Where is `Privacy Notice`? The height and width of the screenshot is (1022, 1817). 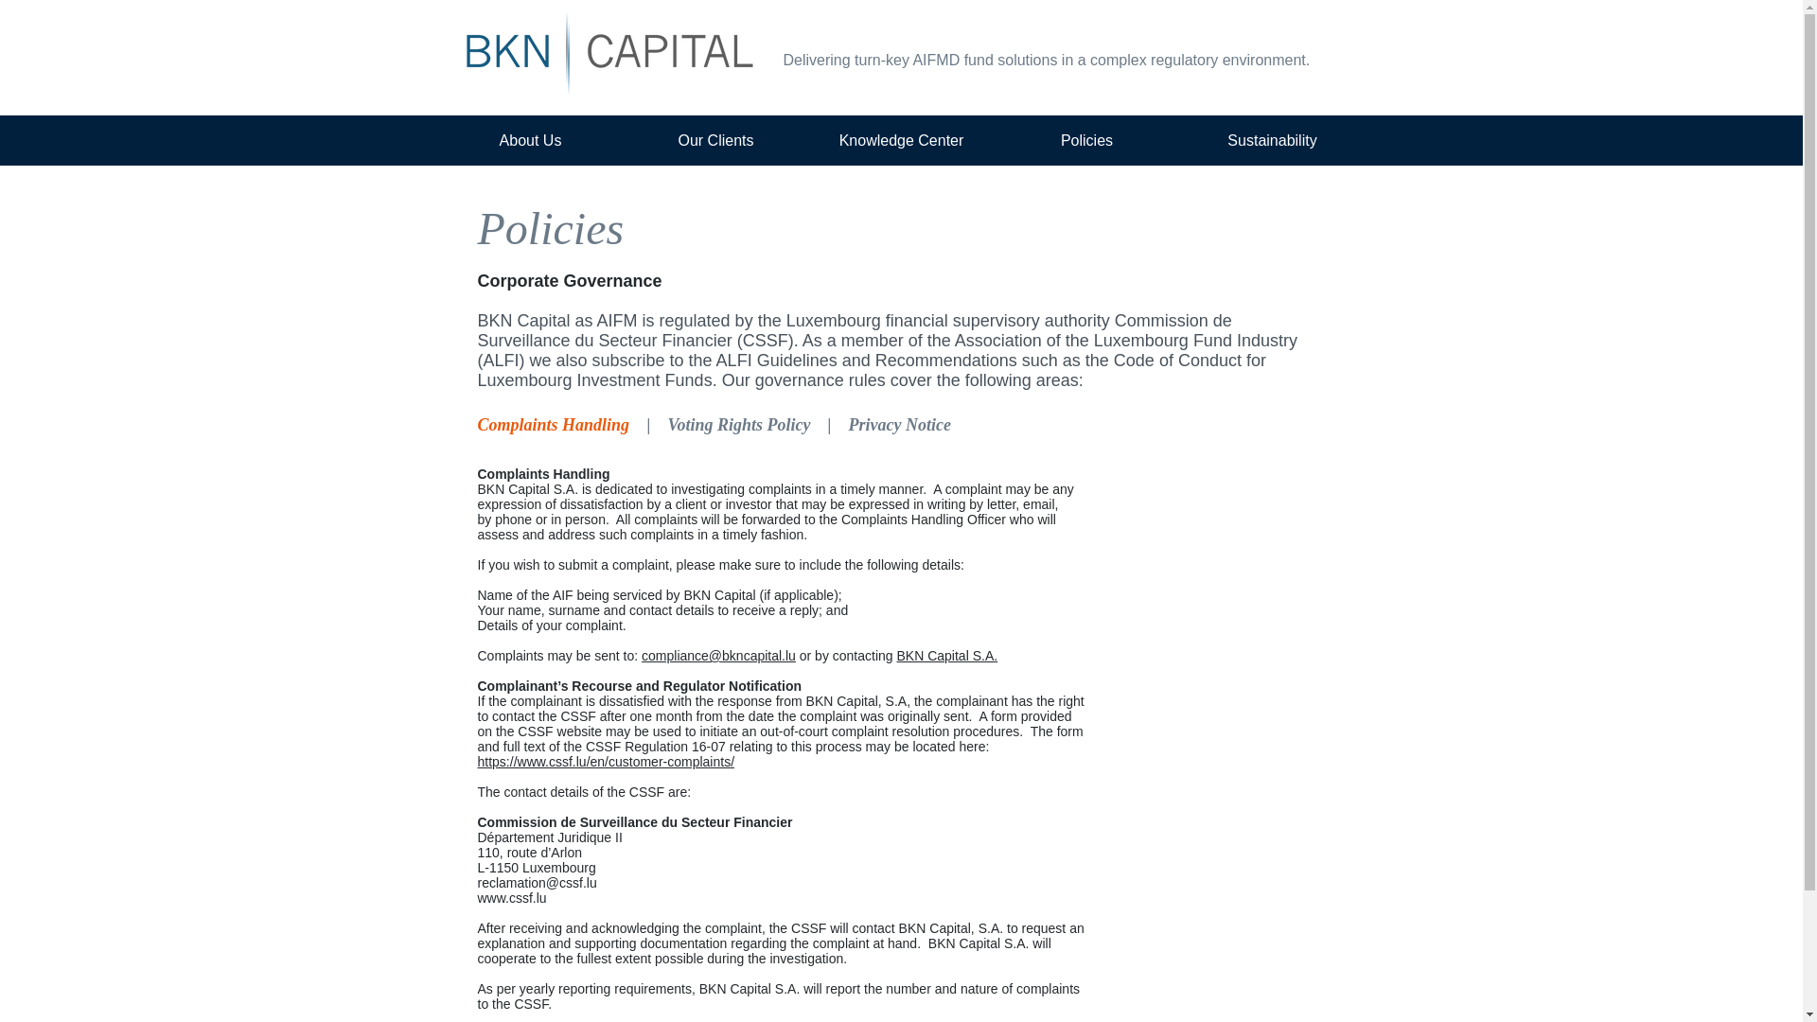 Privacy Notice is located at coordinates (899, 423).